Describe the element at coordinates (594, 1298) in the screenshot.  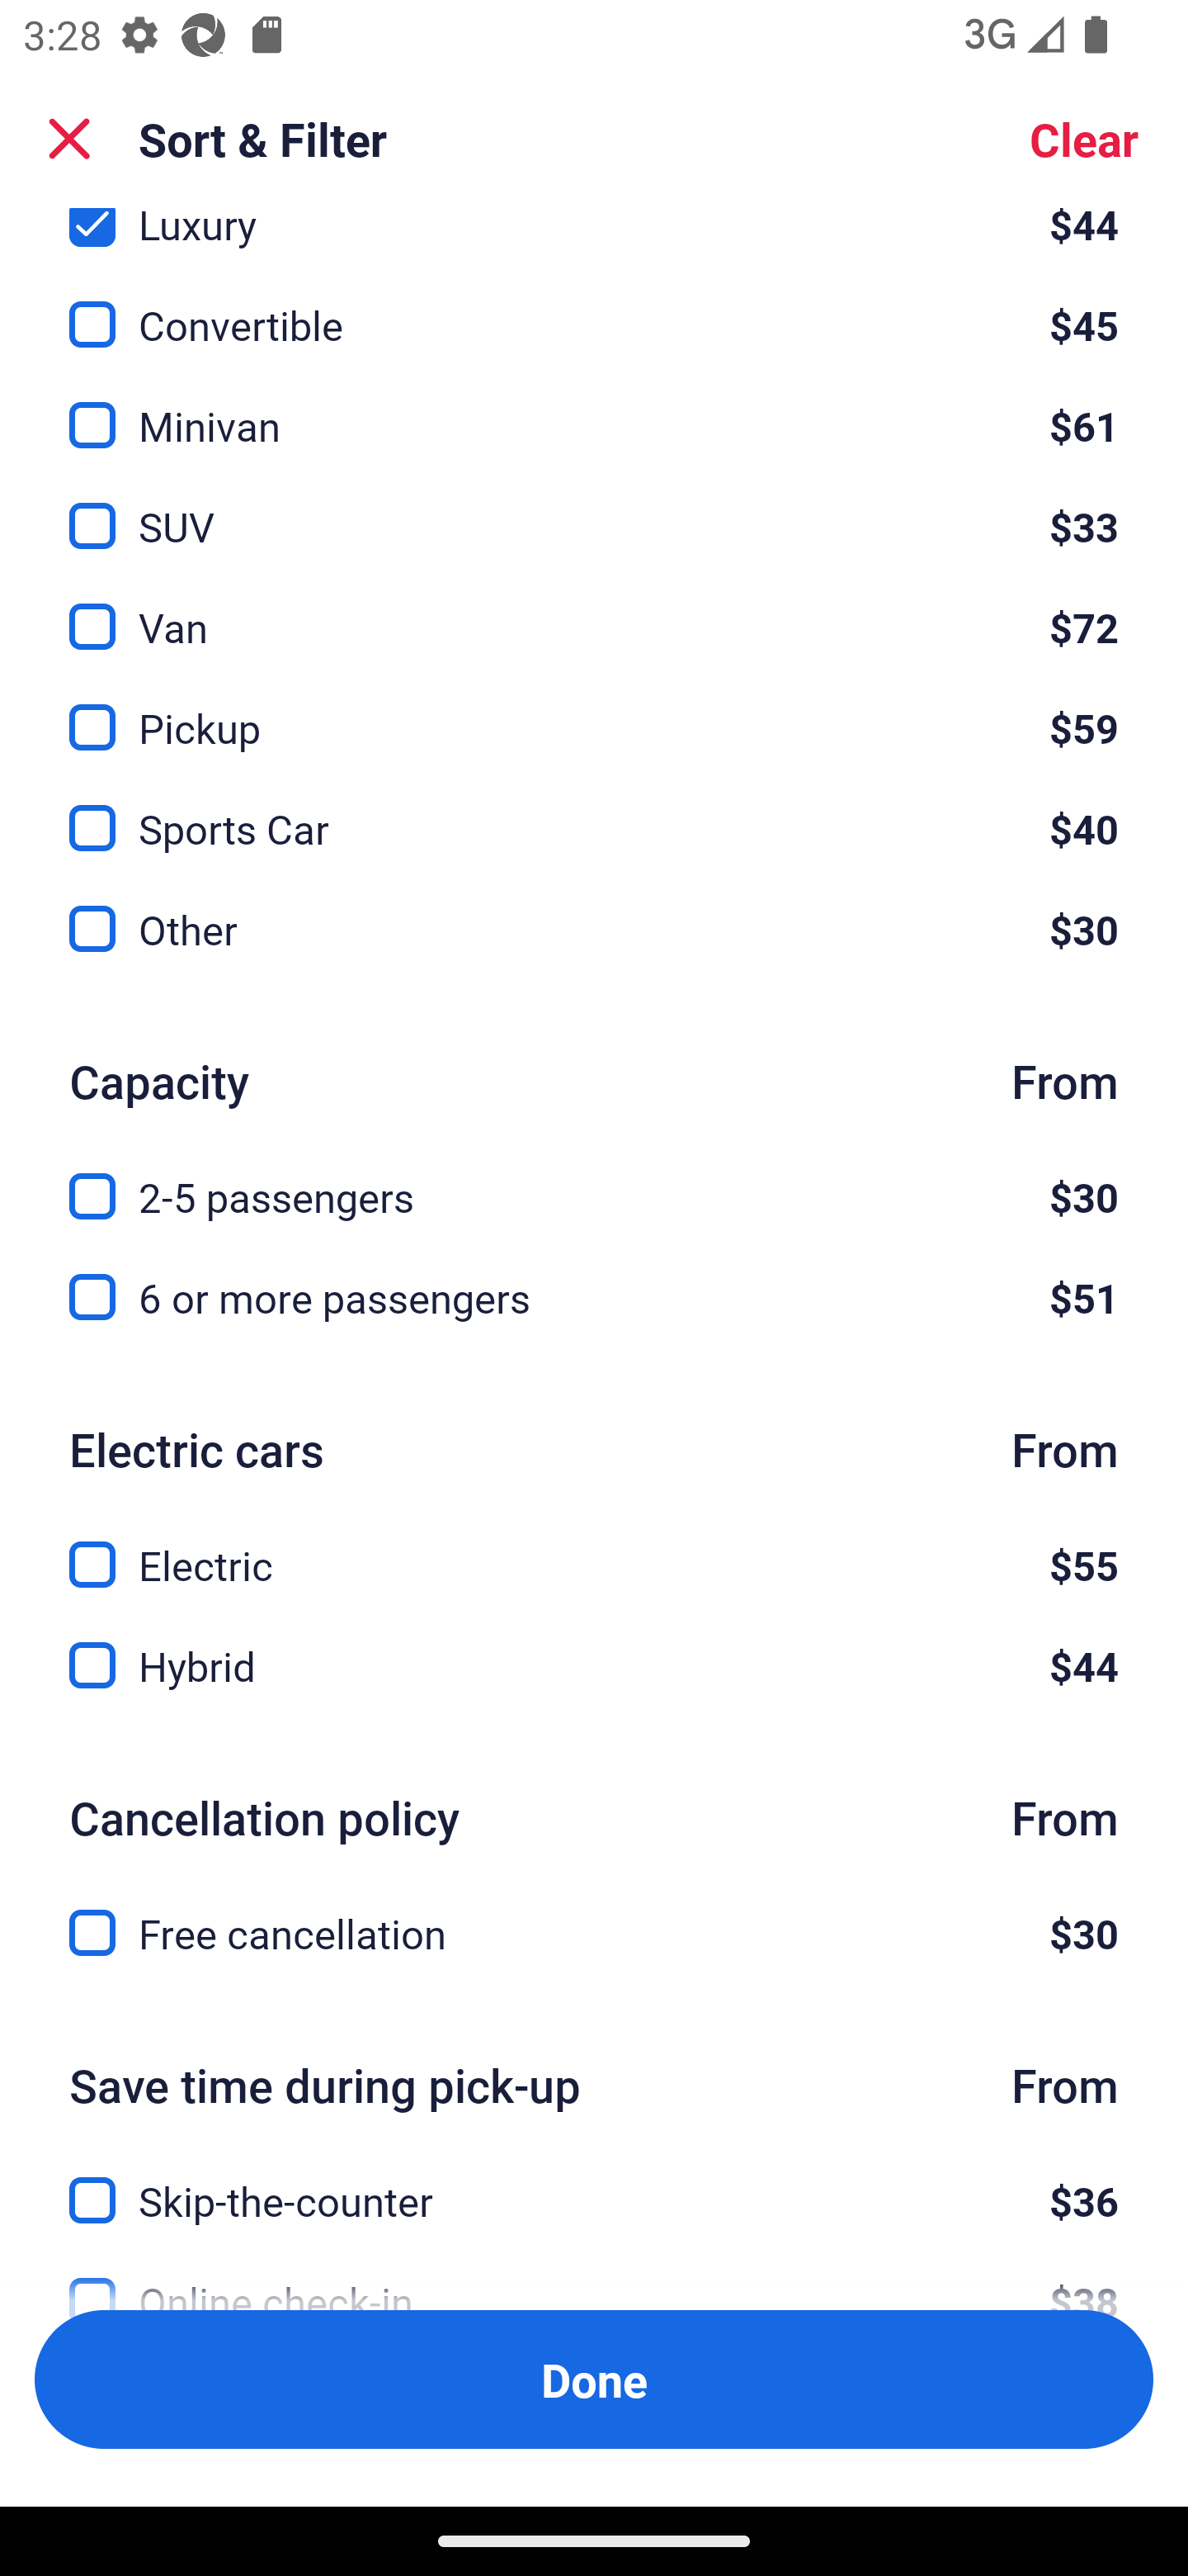
I see `6 or more passengers, $51 6 or more passengers $51` at that location.